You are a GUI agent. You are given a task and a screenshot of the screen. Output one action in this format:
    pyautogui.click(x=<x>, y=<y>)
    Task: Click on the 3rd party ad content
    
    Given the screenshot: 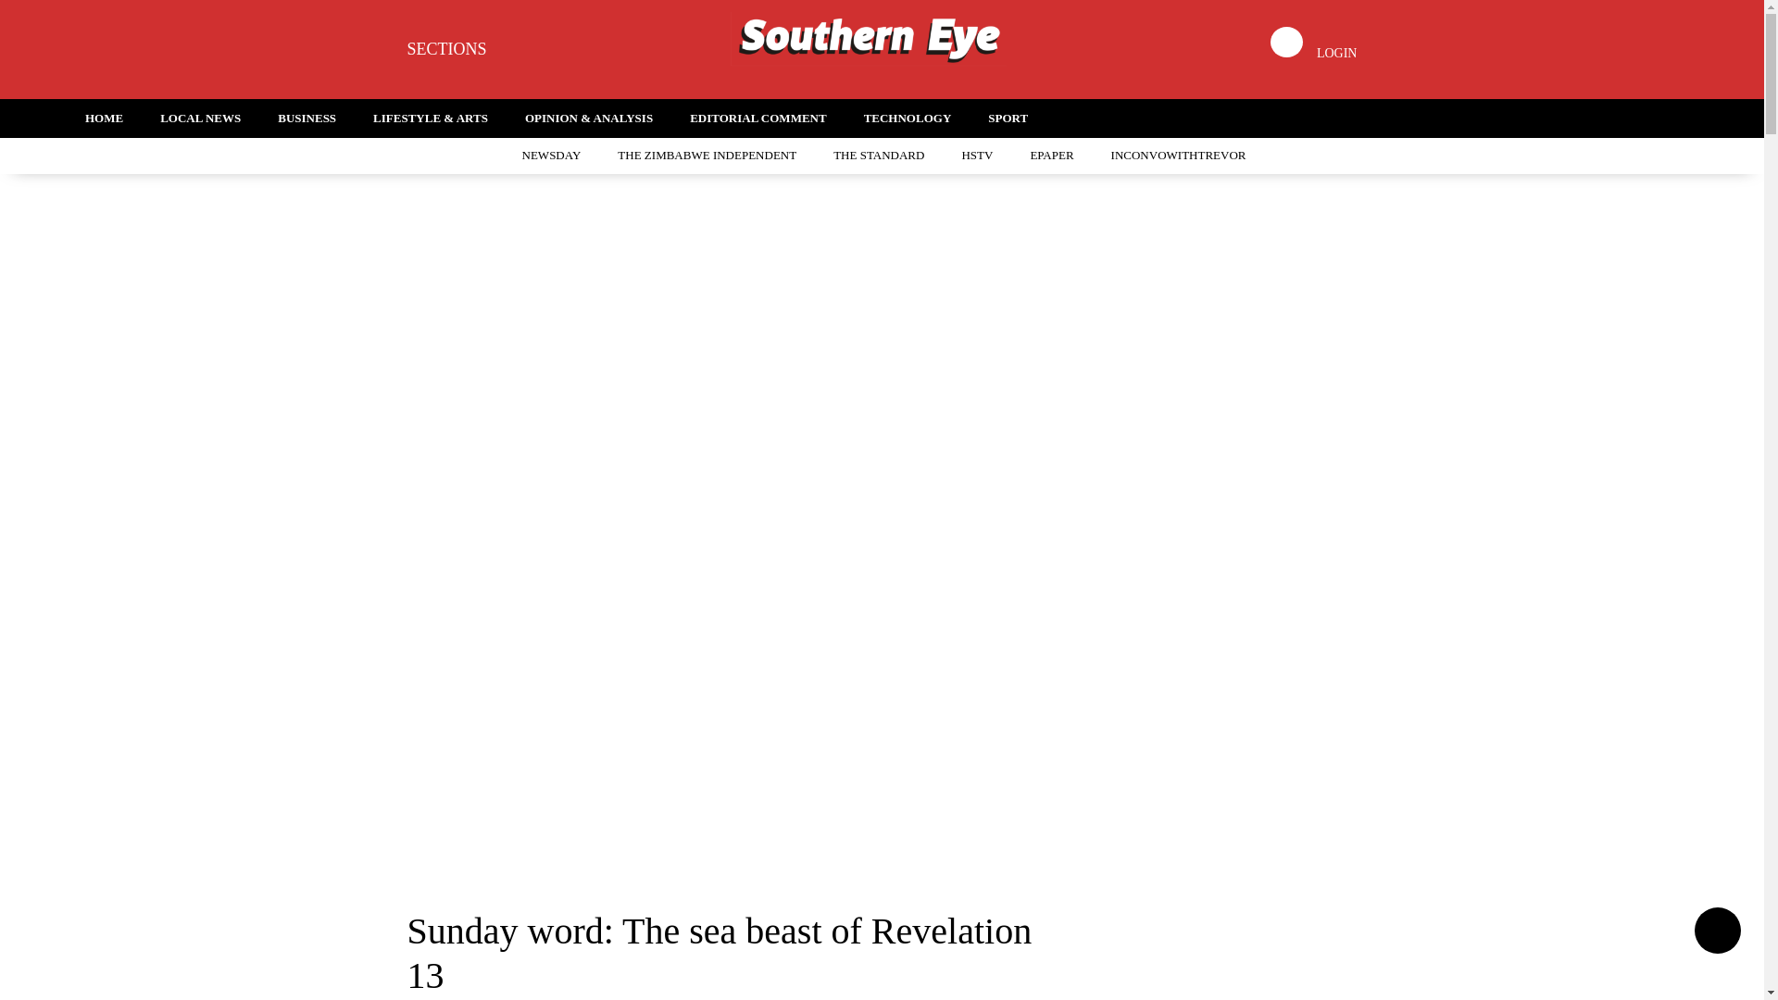 What is the action you would take?
    pyautogui.click(x=881, y=826)
    